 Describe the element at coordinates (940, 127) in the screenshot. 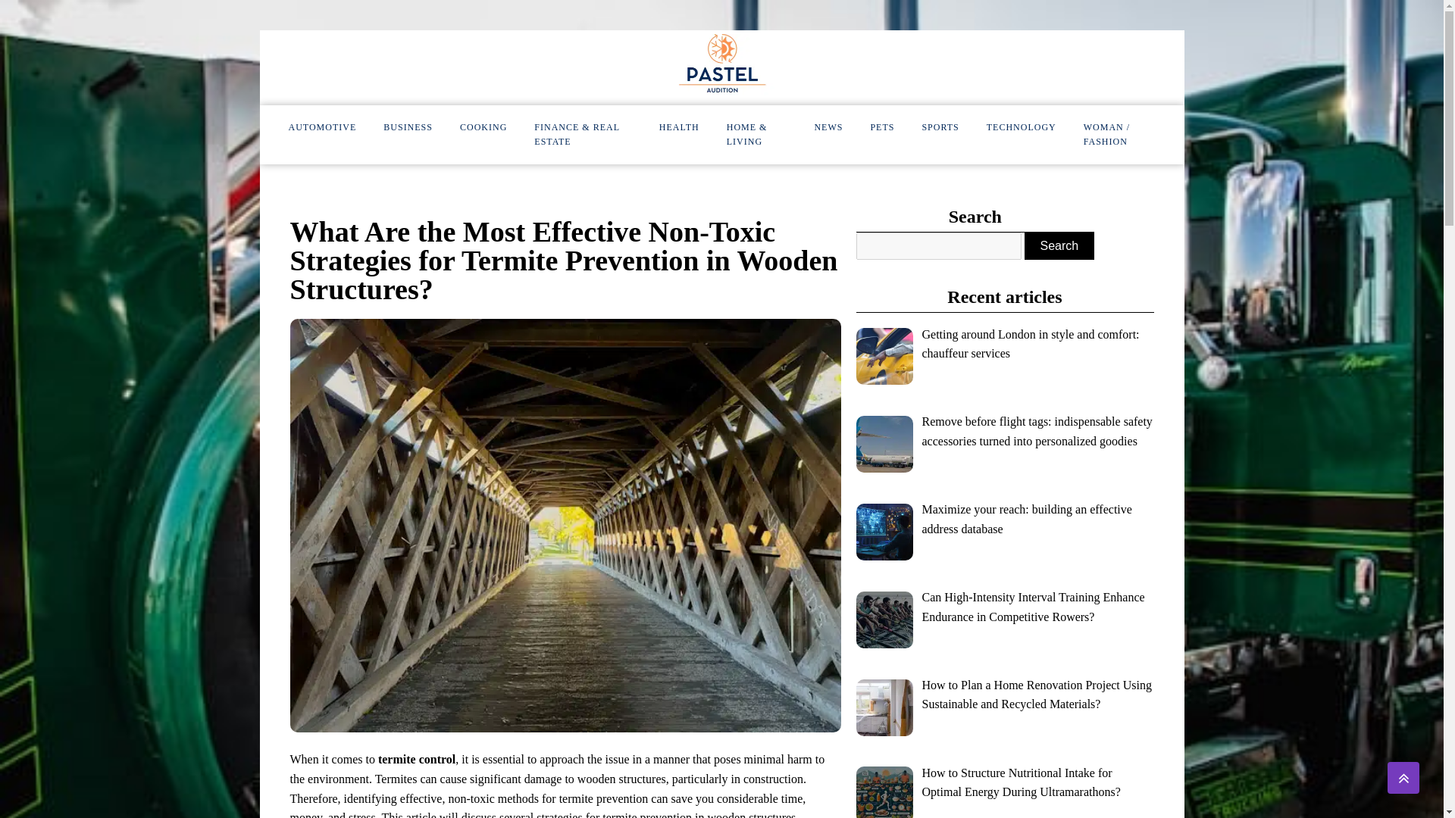

I see `SPORTS` at that location.